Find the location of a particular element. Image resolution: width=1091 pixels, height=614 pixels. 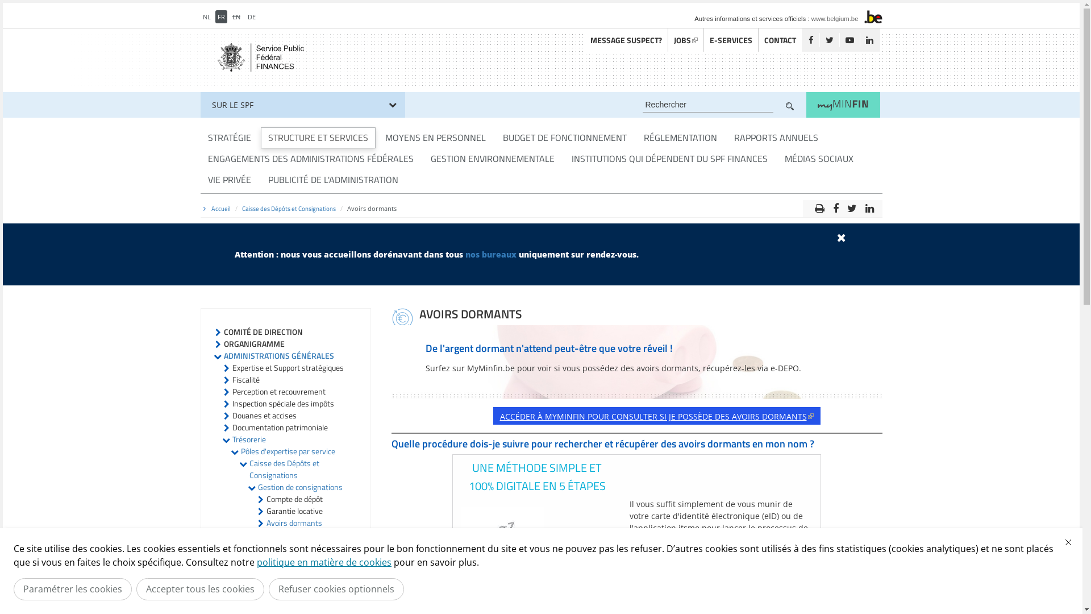

Accepter tous les cookies is located at coordinates (200, 589).